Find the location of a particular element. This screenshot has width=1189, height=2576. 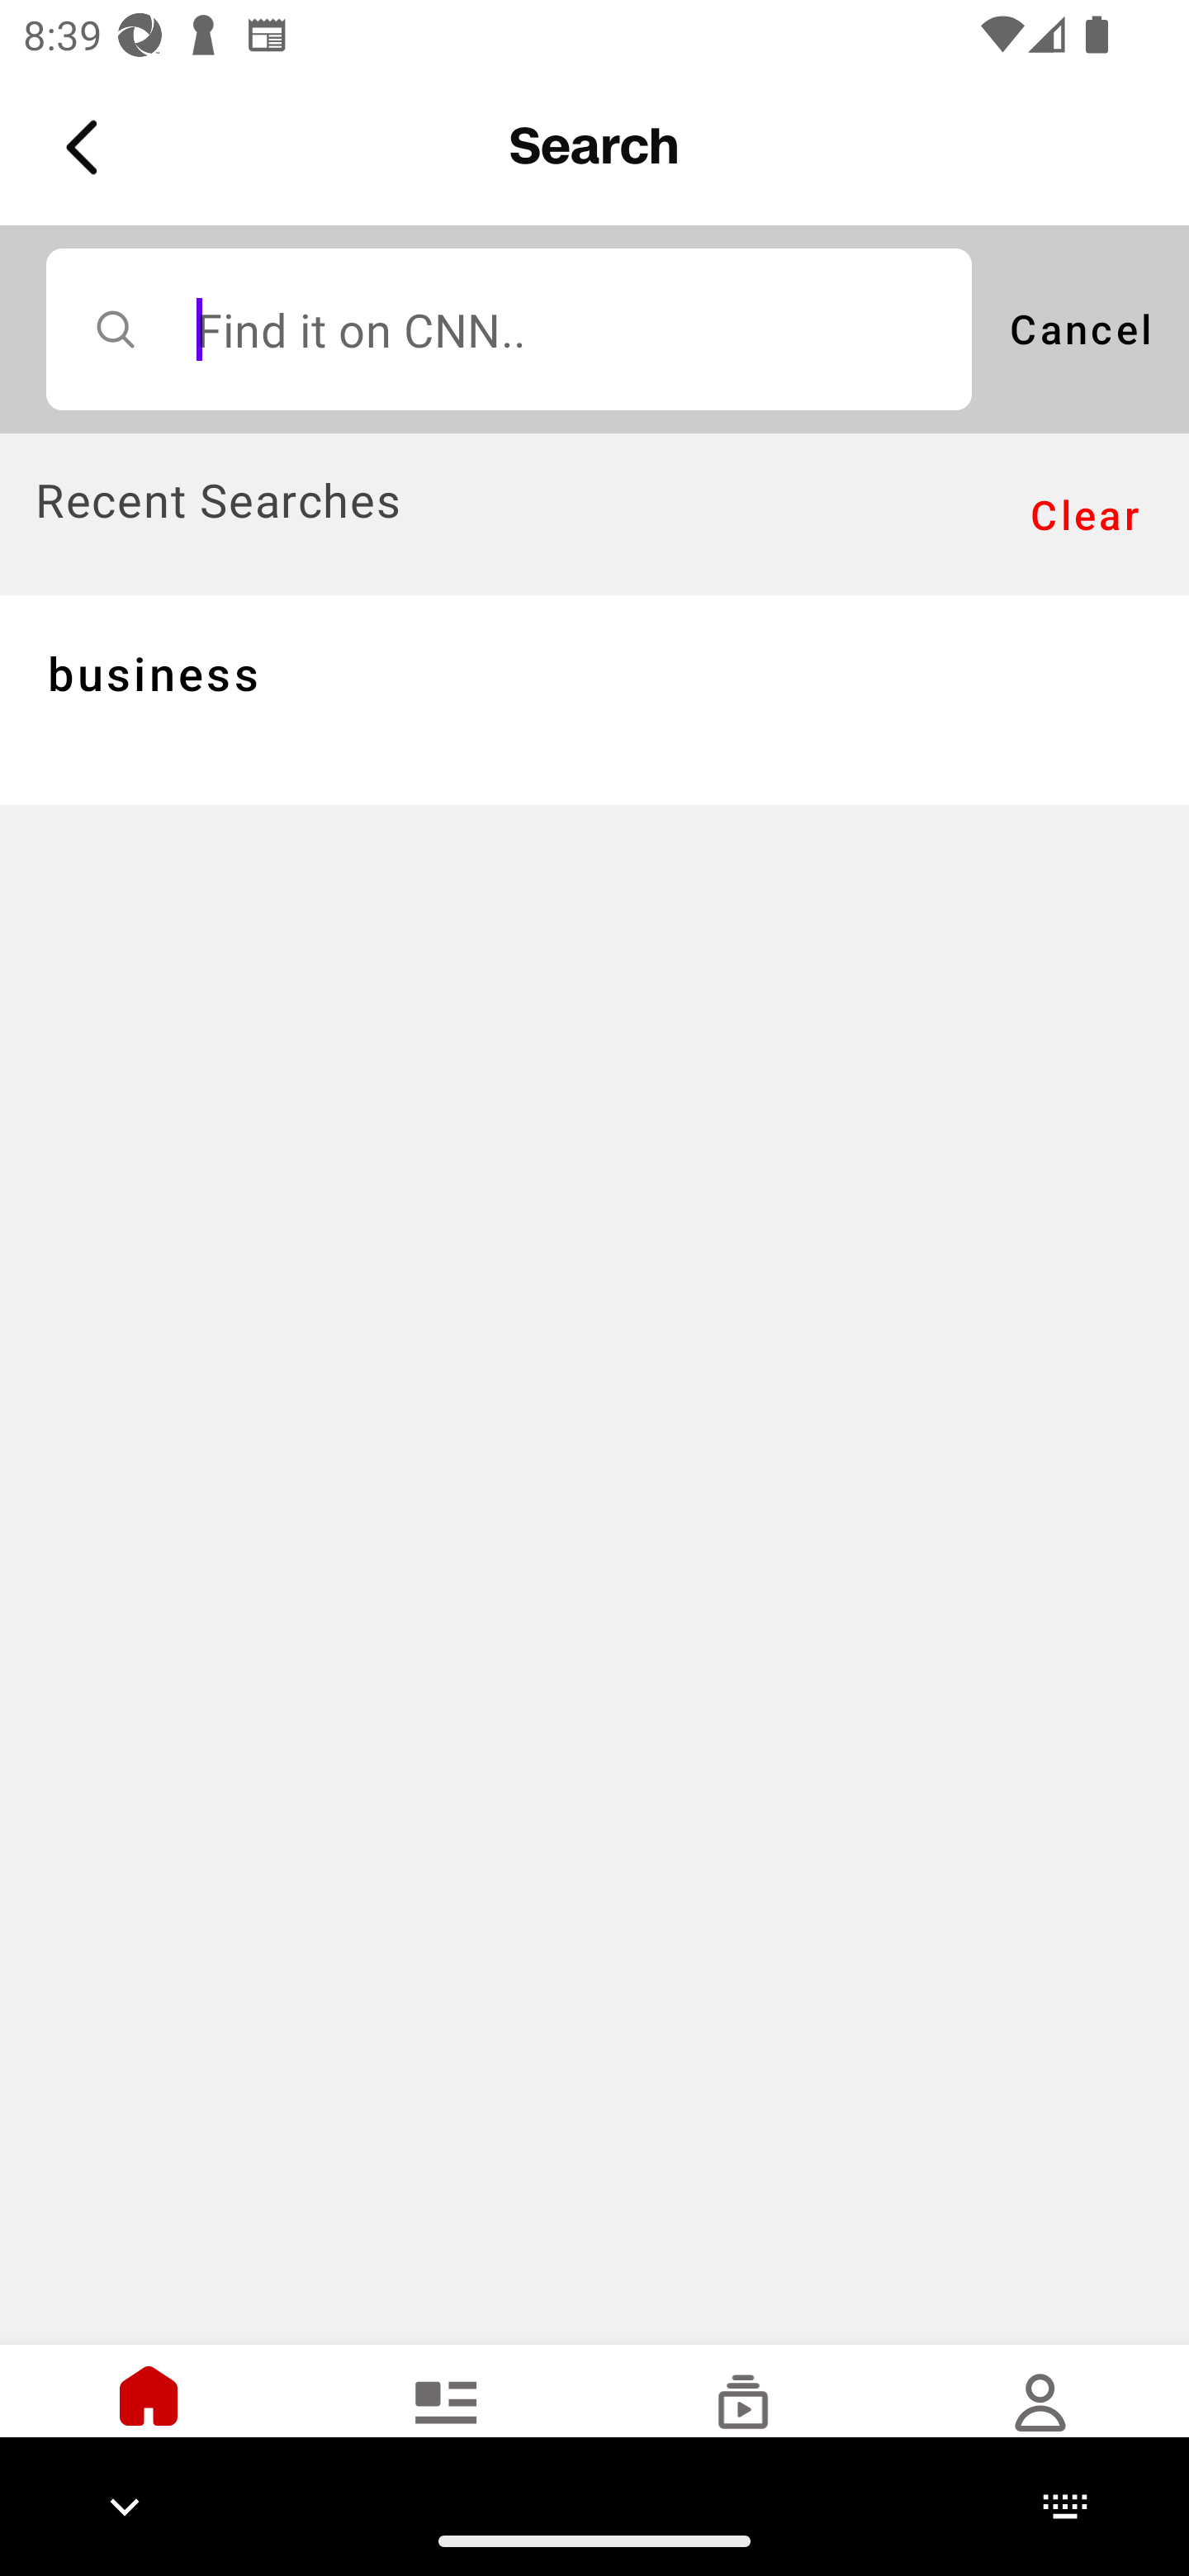

business
 is located at coordinates (594, 698).